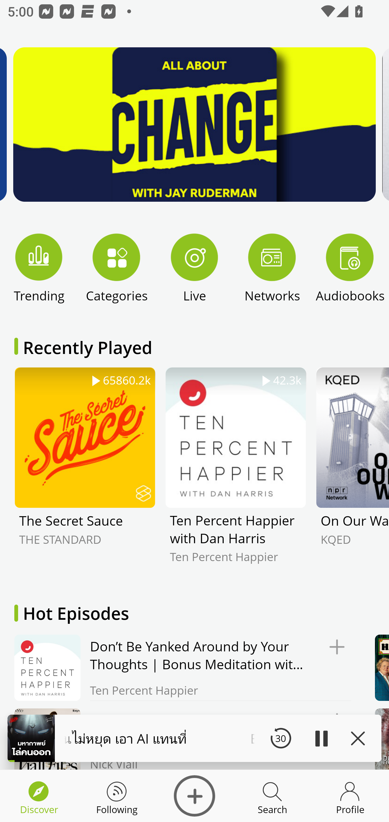  What do you see at coordinates (350, 796) in the screenshot?
I see `Discover Profile` at bounding box center [350, 796].